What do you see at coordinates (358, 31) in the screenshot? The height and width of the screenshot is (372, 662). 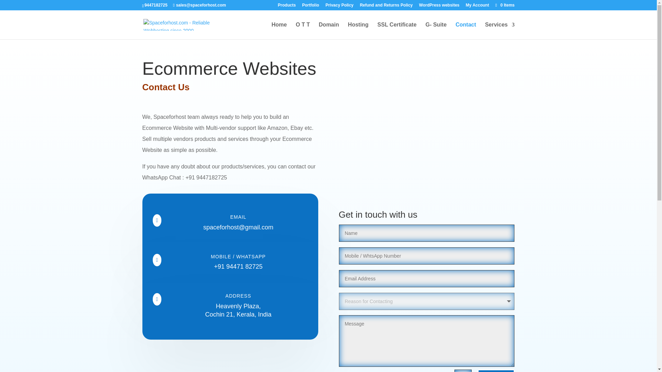 I see `Hosting` at bounding box center [358, 31].